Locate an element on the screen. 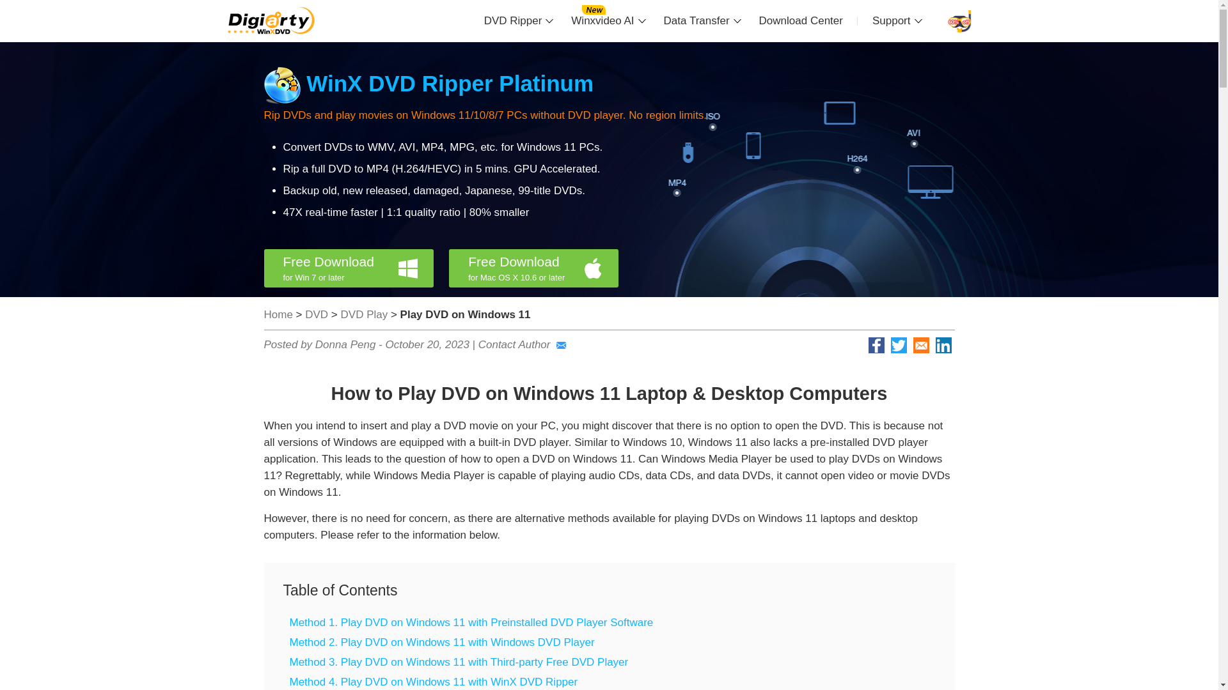  Method 2. Play DVD on Windows 11 with Windows DVD Player is located at coordinates (365, 314).